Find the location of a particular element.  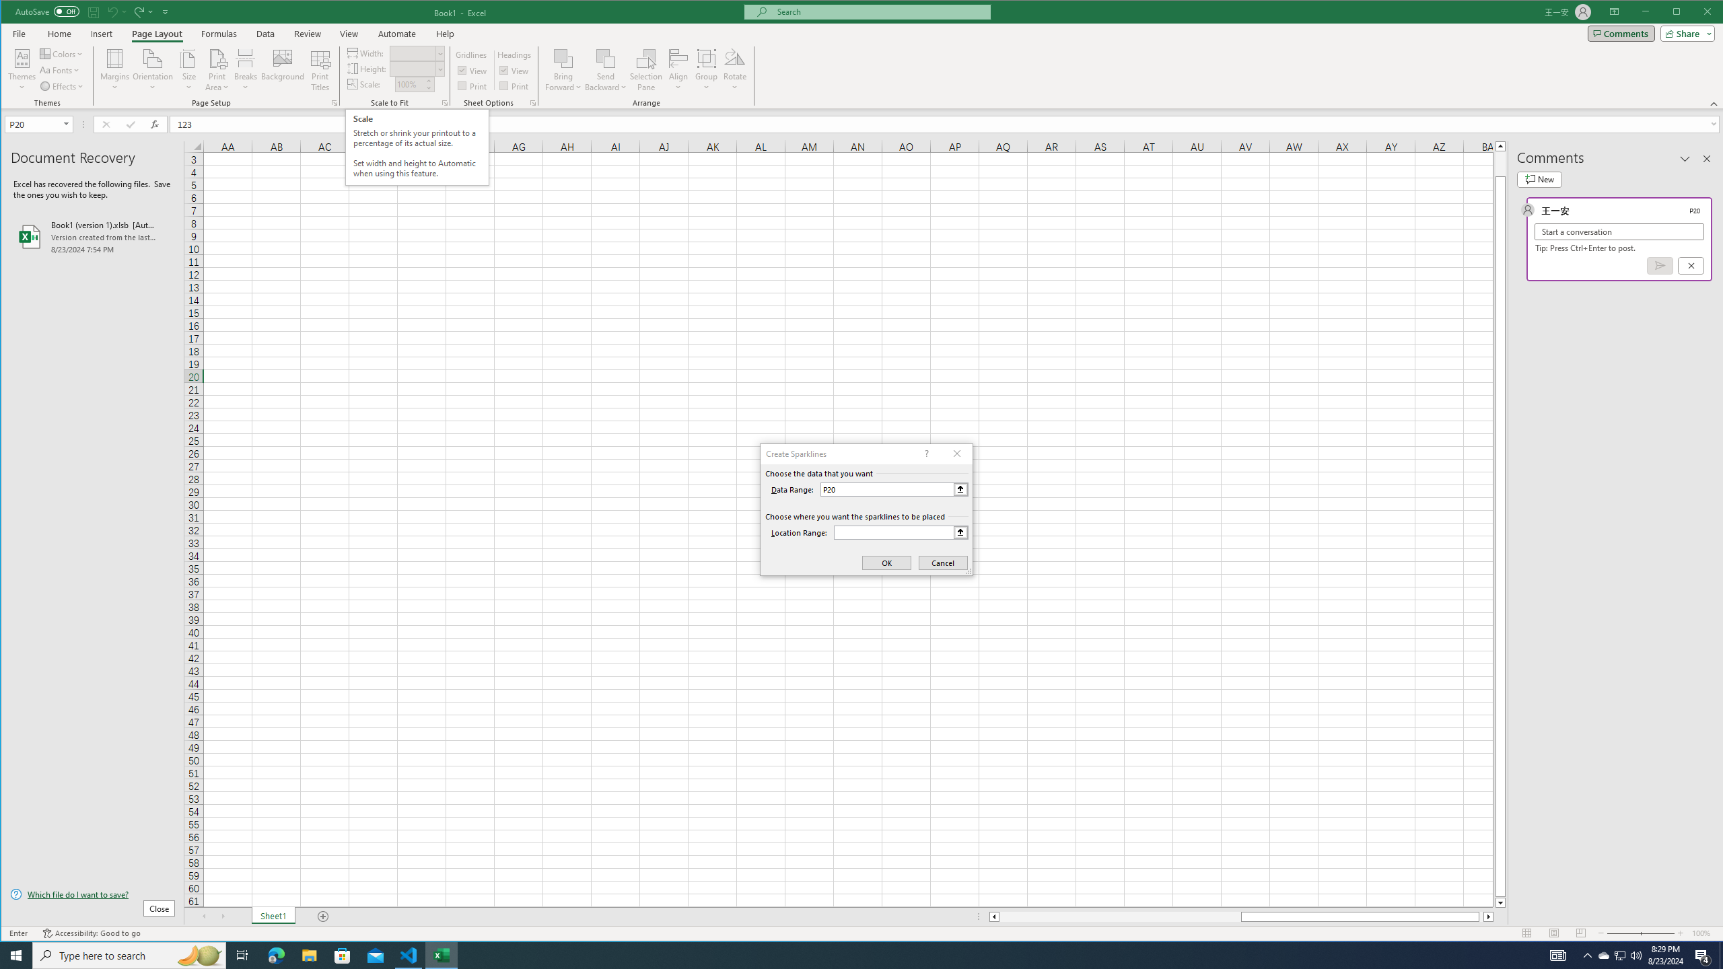

Width is located at coordinates (417, 52).